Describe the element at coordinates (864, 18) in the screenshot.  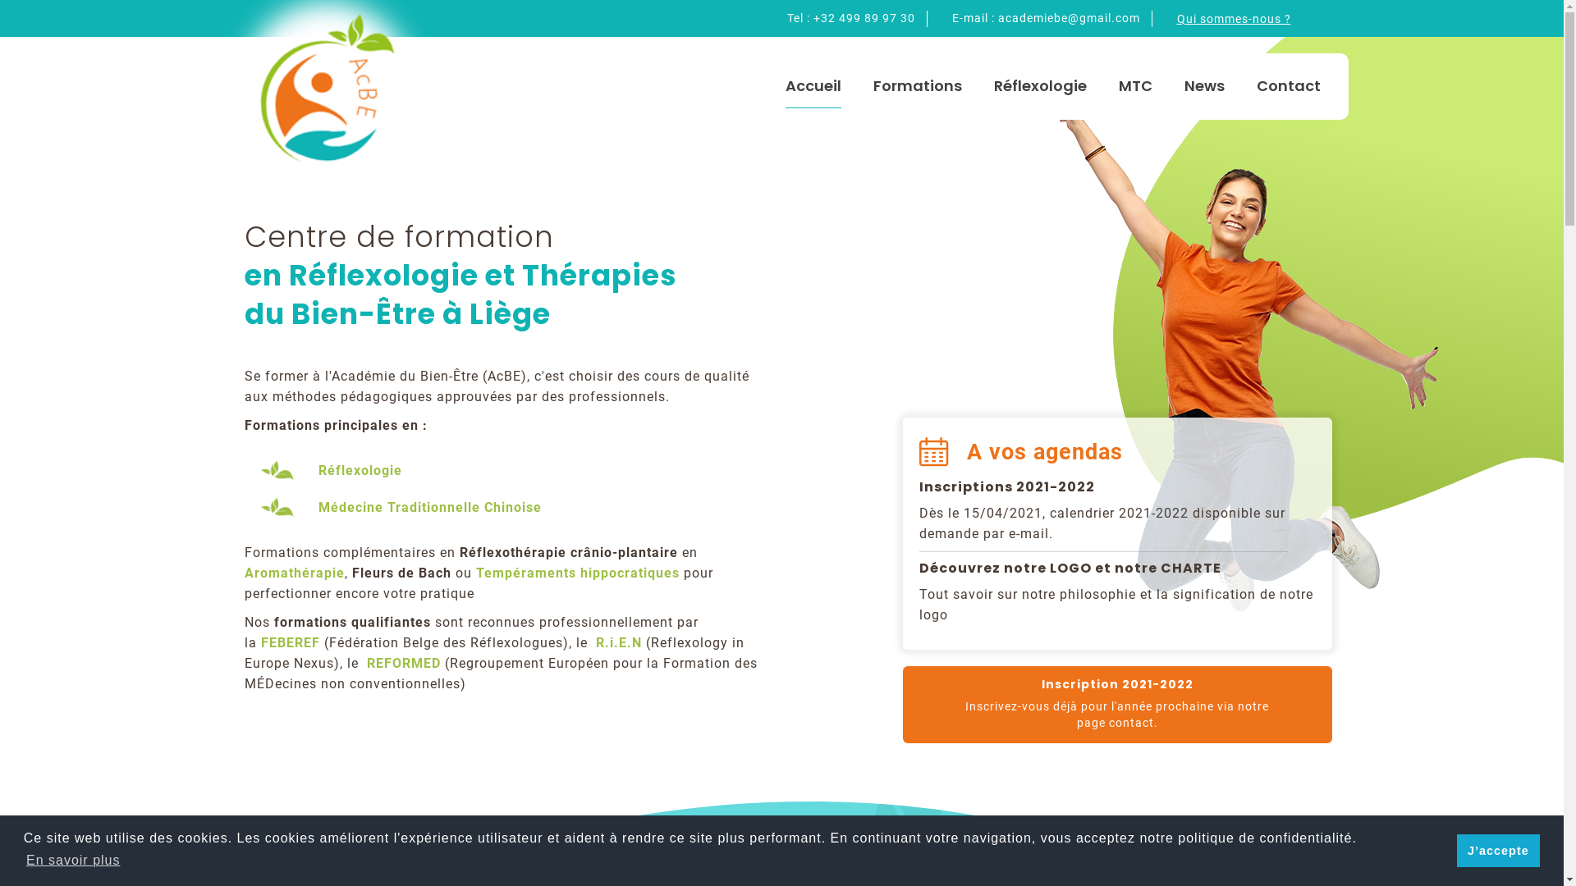
I see `+32 499 89 97 30` at that location.